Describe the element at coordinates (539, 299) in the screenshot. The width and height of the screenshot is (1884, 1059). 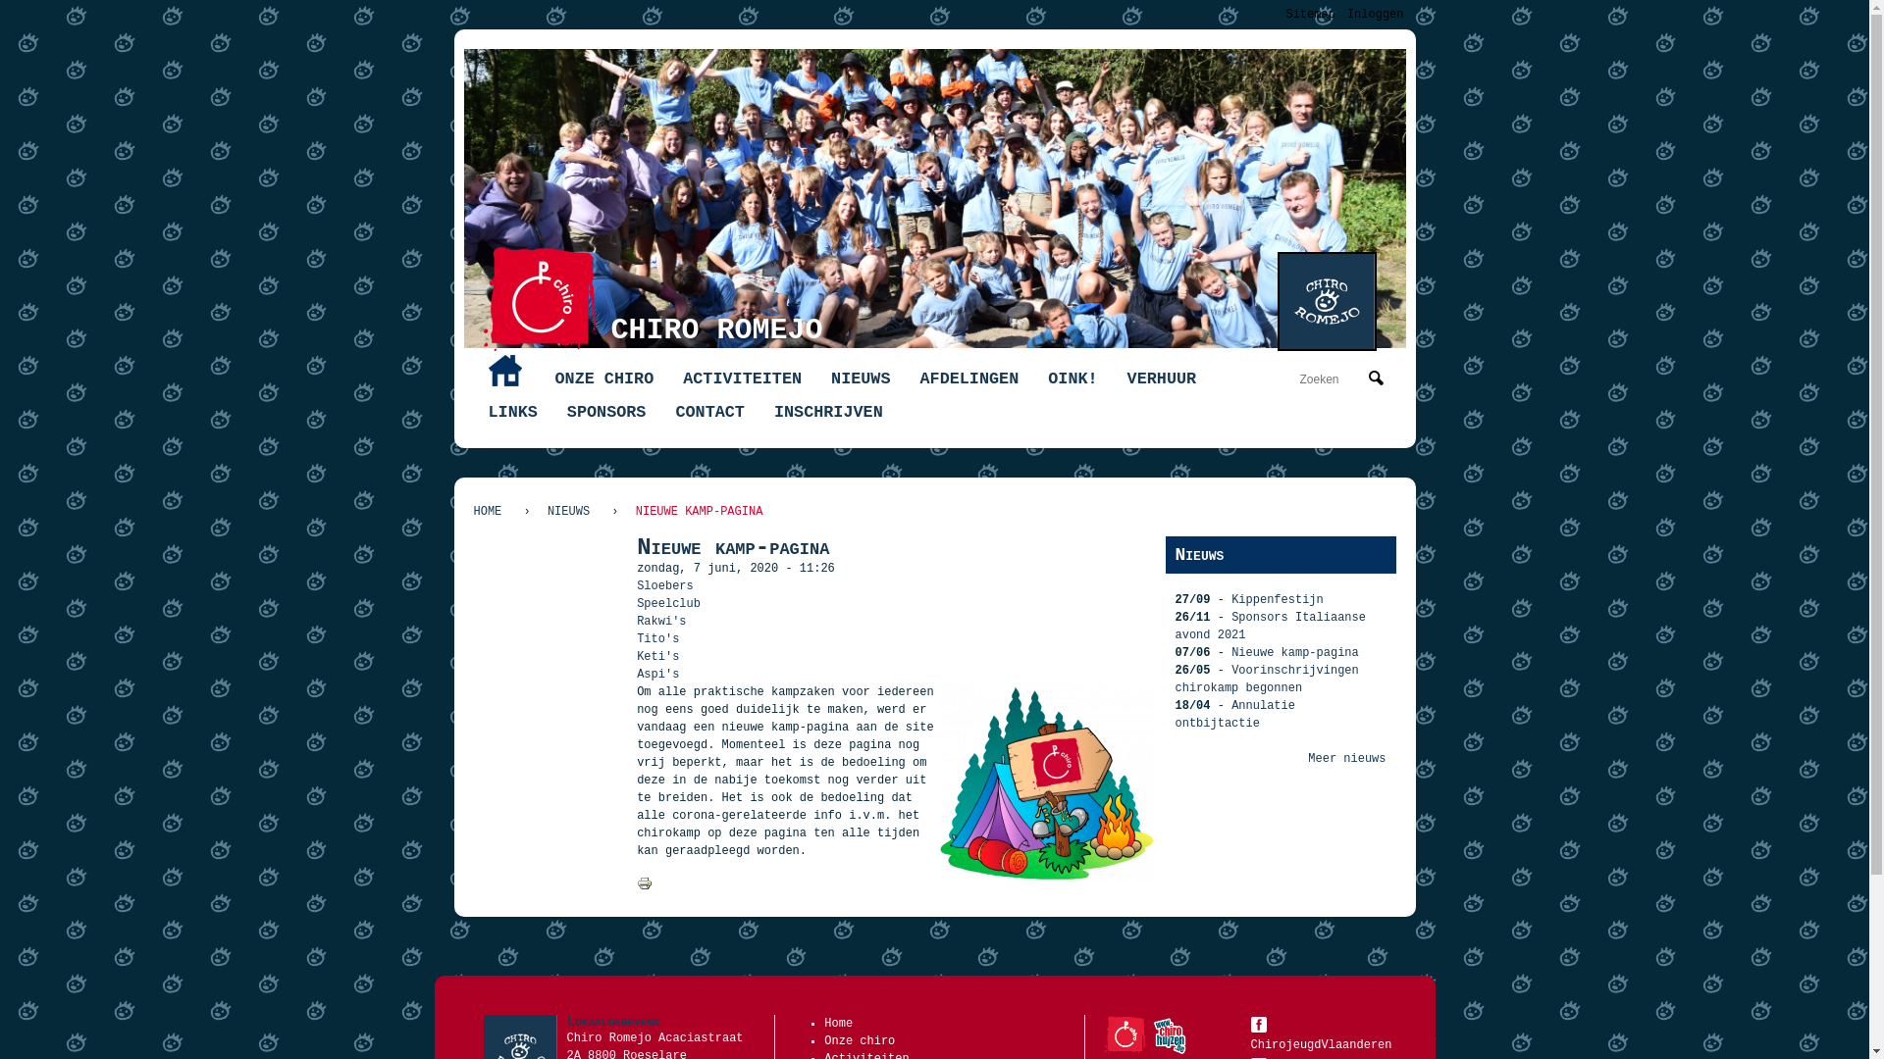
I see `Home` at that location.